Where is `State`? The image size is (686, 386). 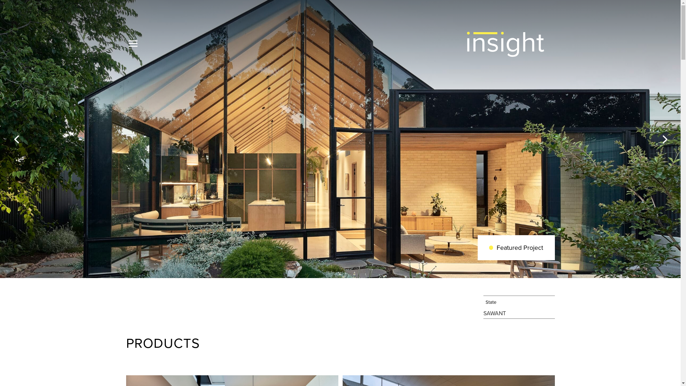
State is located at coordinates (519, 302).